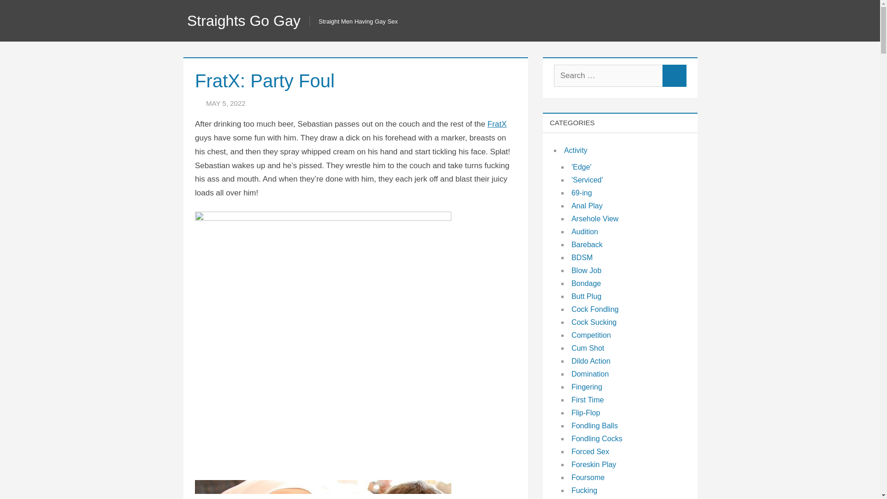 The height and width of the screenshot is (499, 887). Describe the element at coordinates (497, 124) in the screenshot. I see `FratX` at that location.